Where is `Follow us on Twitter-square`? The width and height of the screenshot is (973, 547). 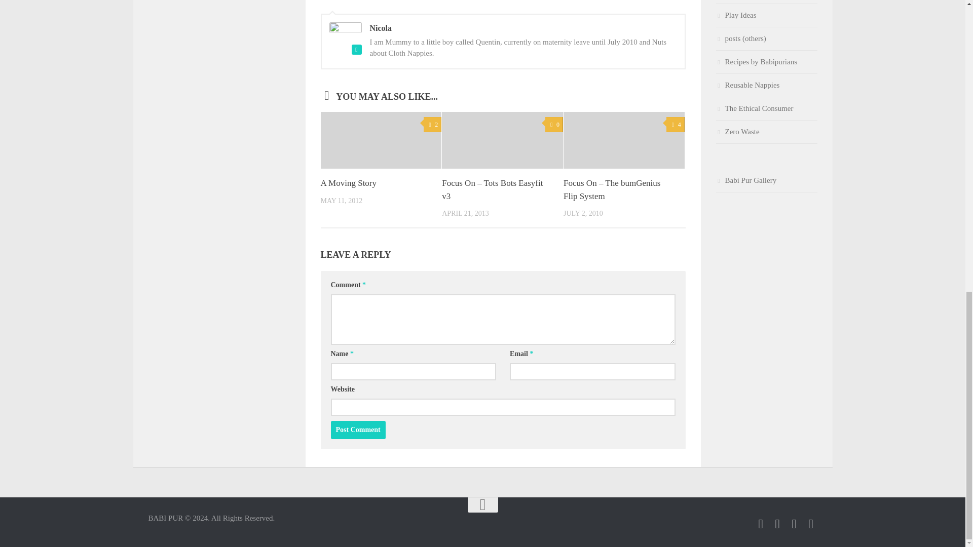
Follow us on Twitter-square is located at coordinates (776, 524).